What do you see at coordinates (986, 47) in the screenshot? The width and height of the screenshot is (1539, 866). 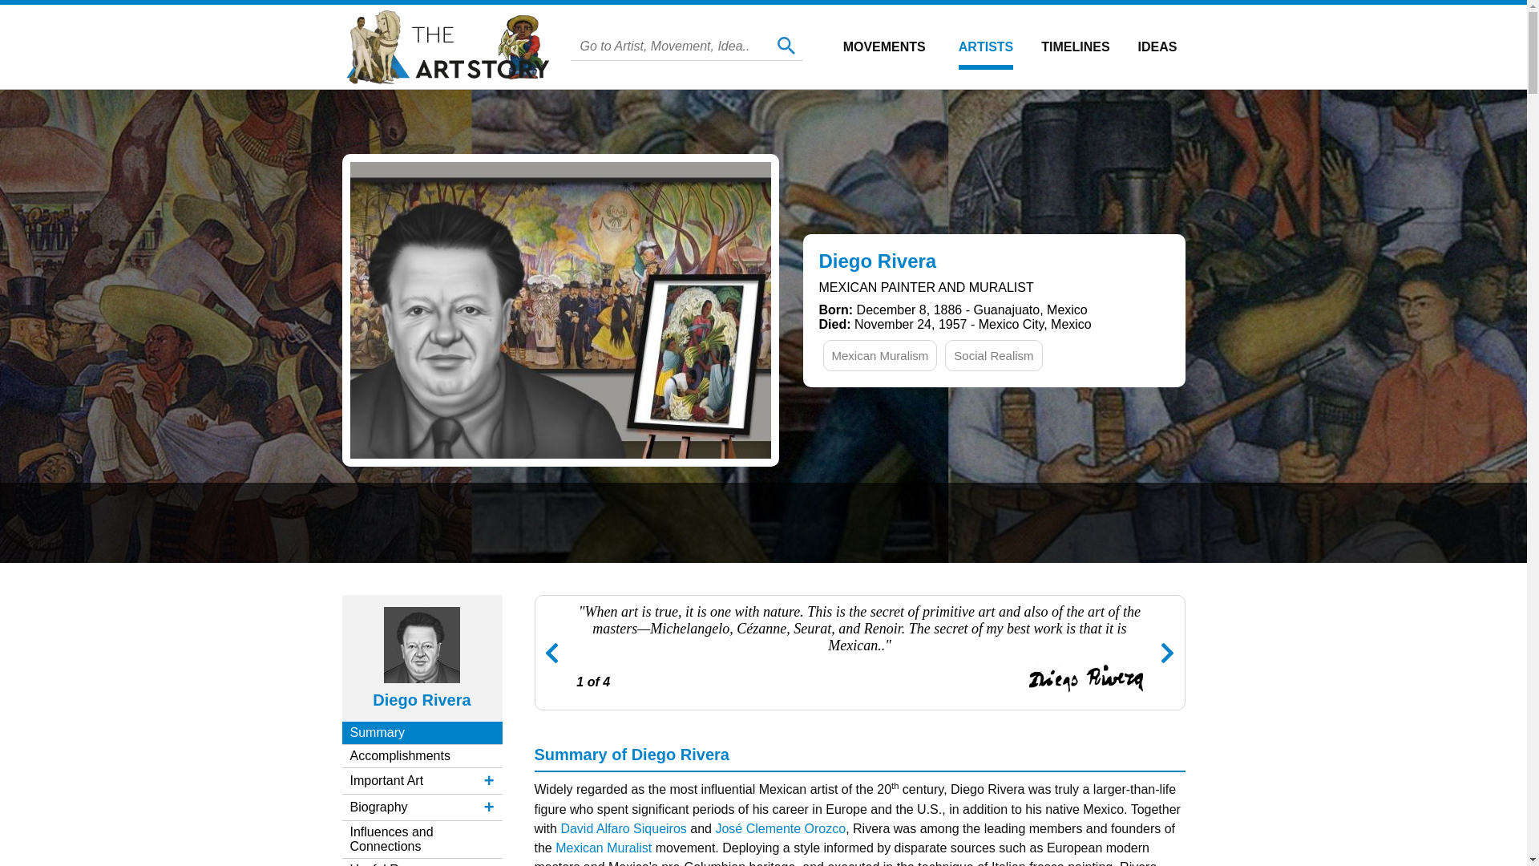 I see `ARTISTS` at bounding box center [986, 47].